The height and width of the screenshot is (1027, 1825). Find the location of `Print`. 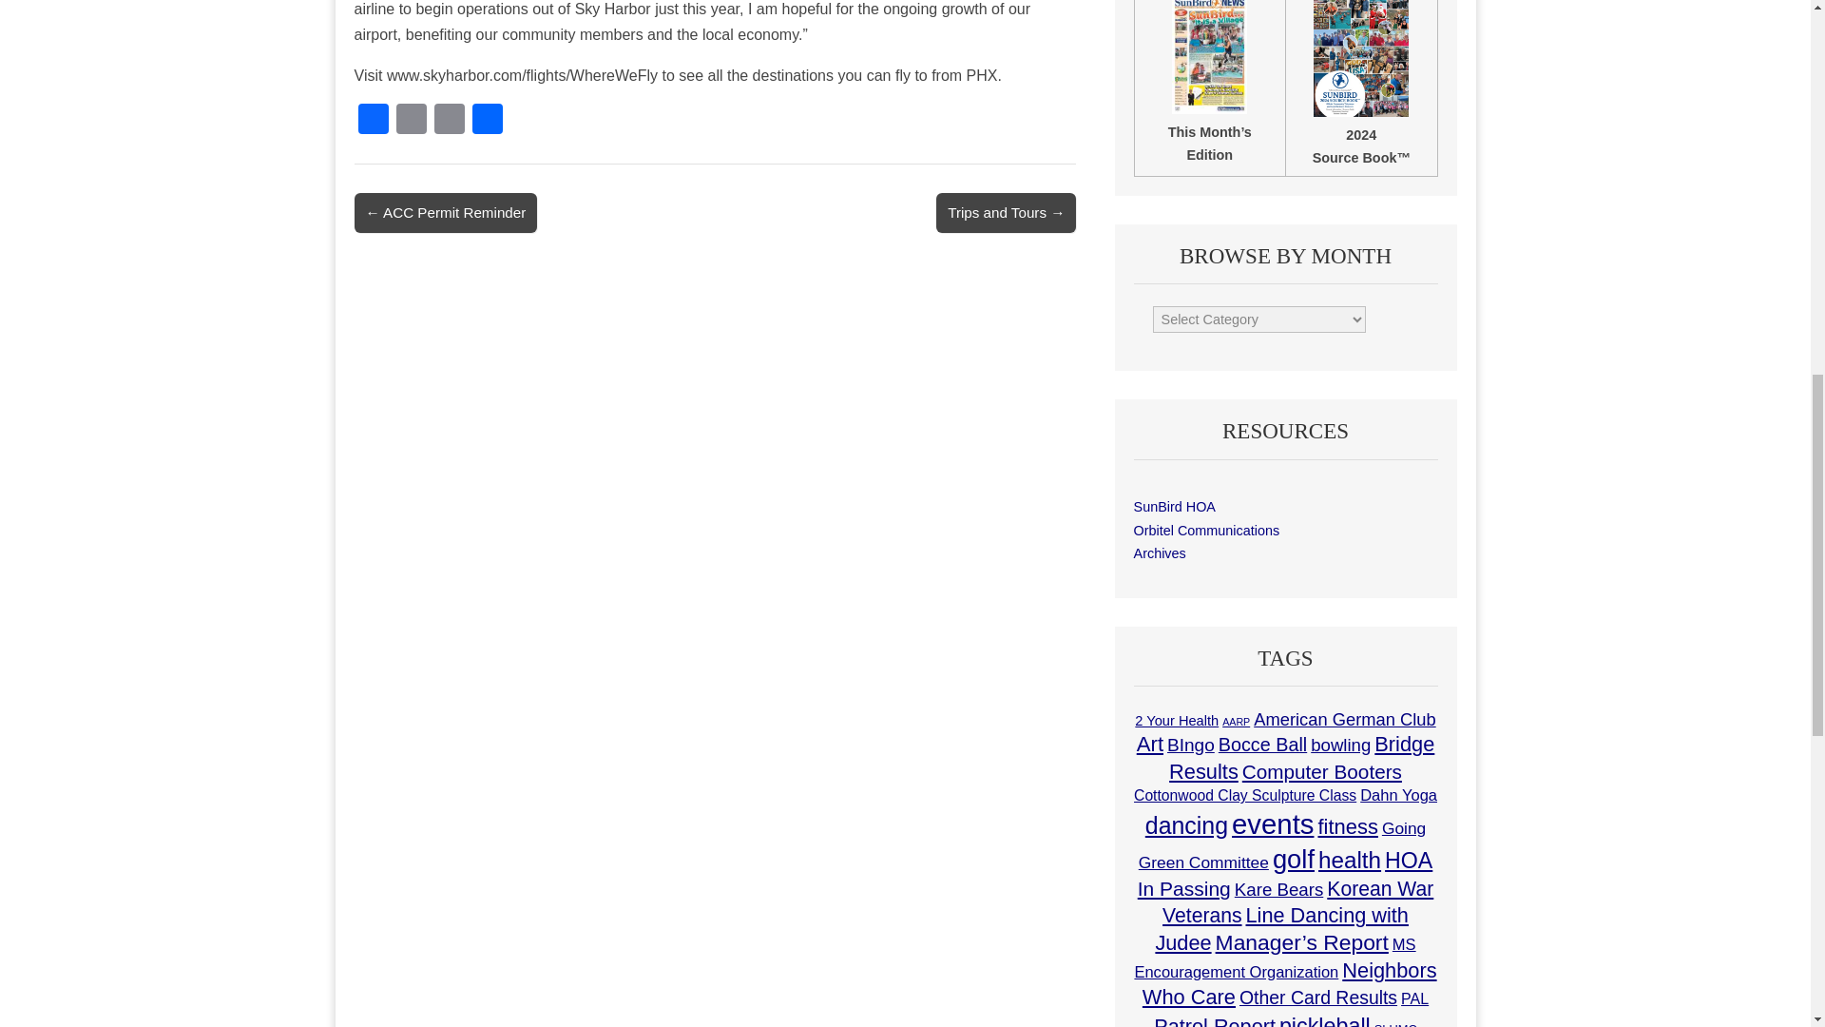

Print is located at coordinates (448, 121).